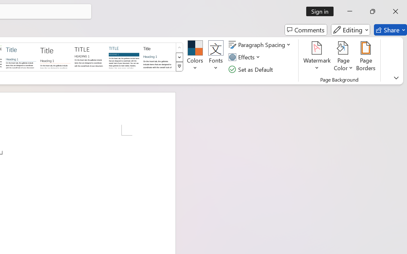 The image size is (407, 254). What do you see at coordinates (317, 57) in the screenshot?
I see `Watermark` at bounding box center [317, 57].